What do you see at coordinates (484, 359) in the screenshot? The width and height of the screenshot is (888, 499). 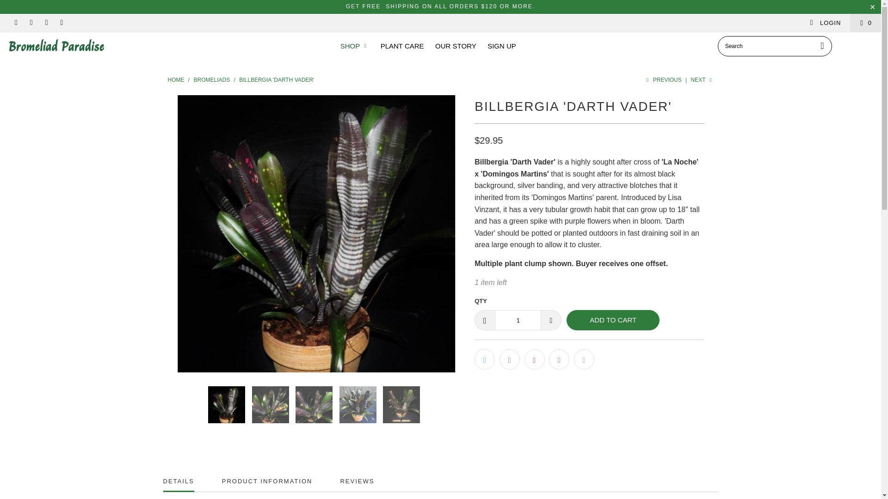 I see `Share this on Twitter` at bounding box center [484, 359].